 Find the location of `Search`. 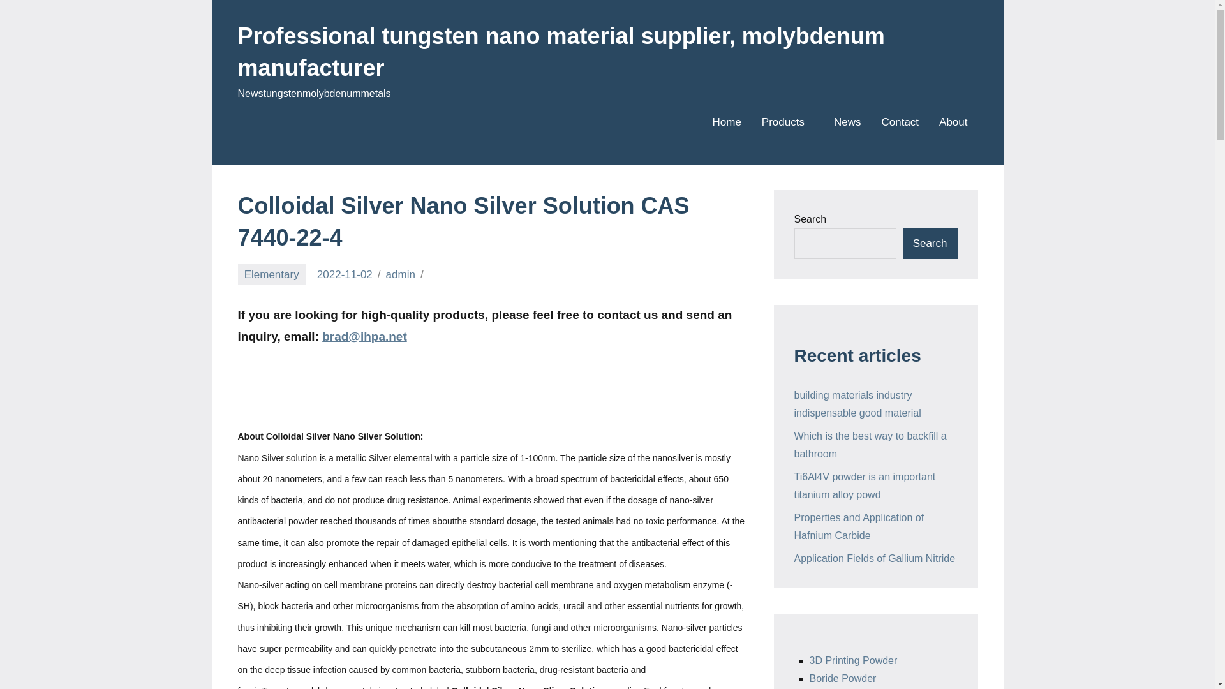

Search is located at coordinates (930, 244).